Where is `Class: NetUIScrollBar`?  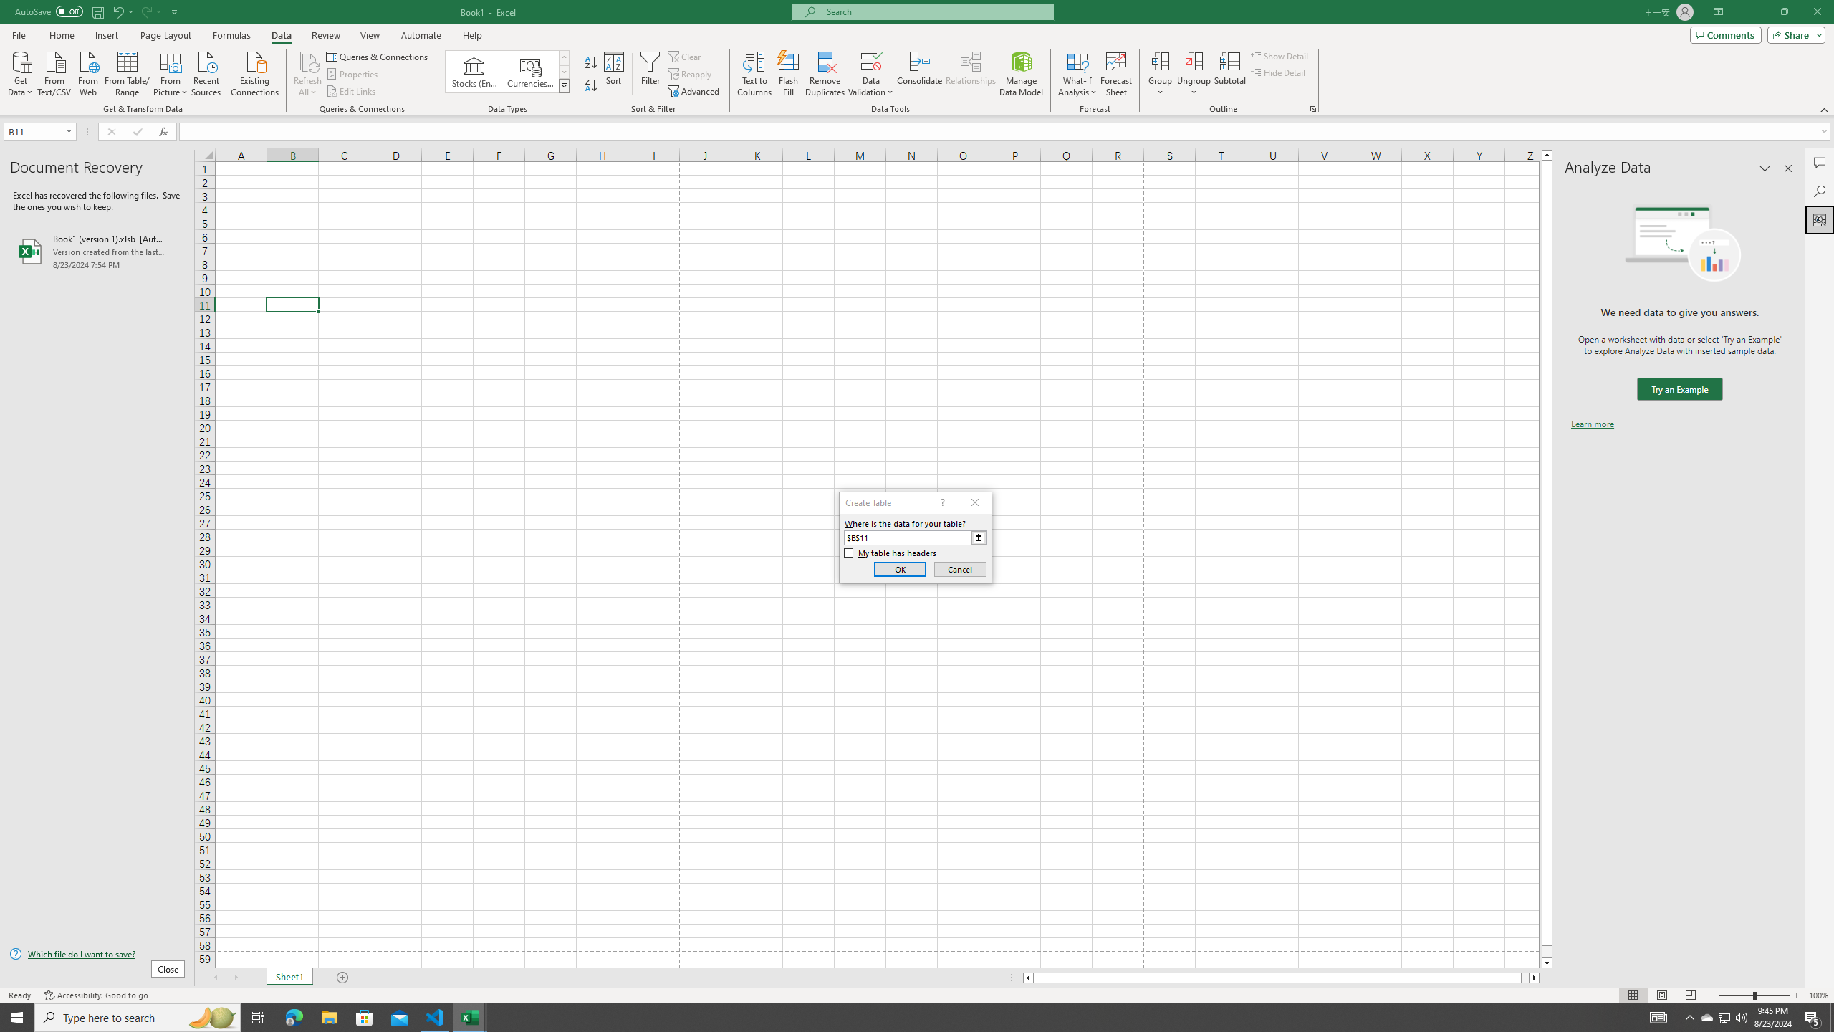 Class: NetUIScrollBar is located at coordinates (1281, 978).